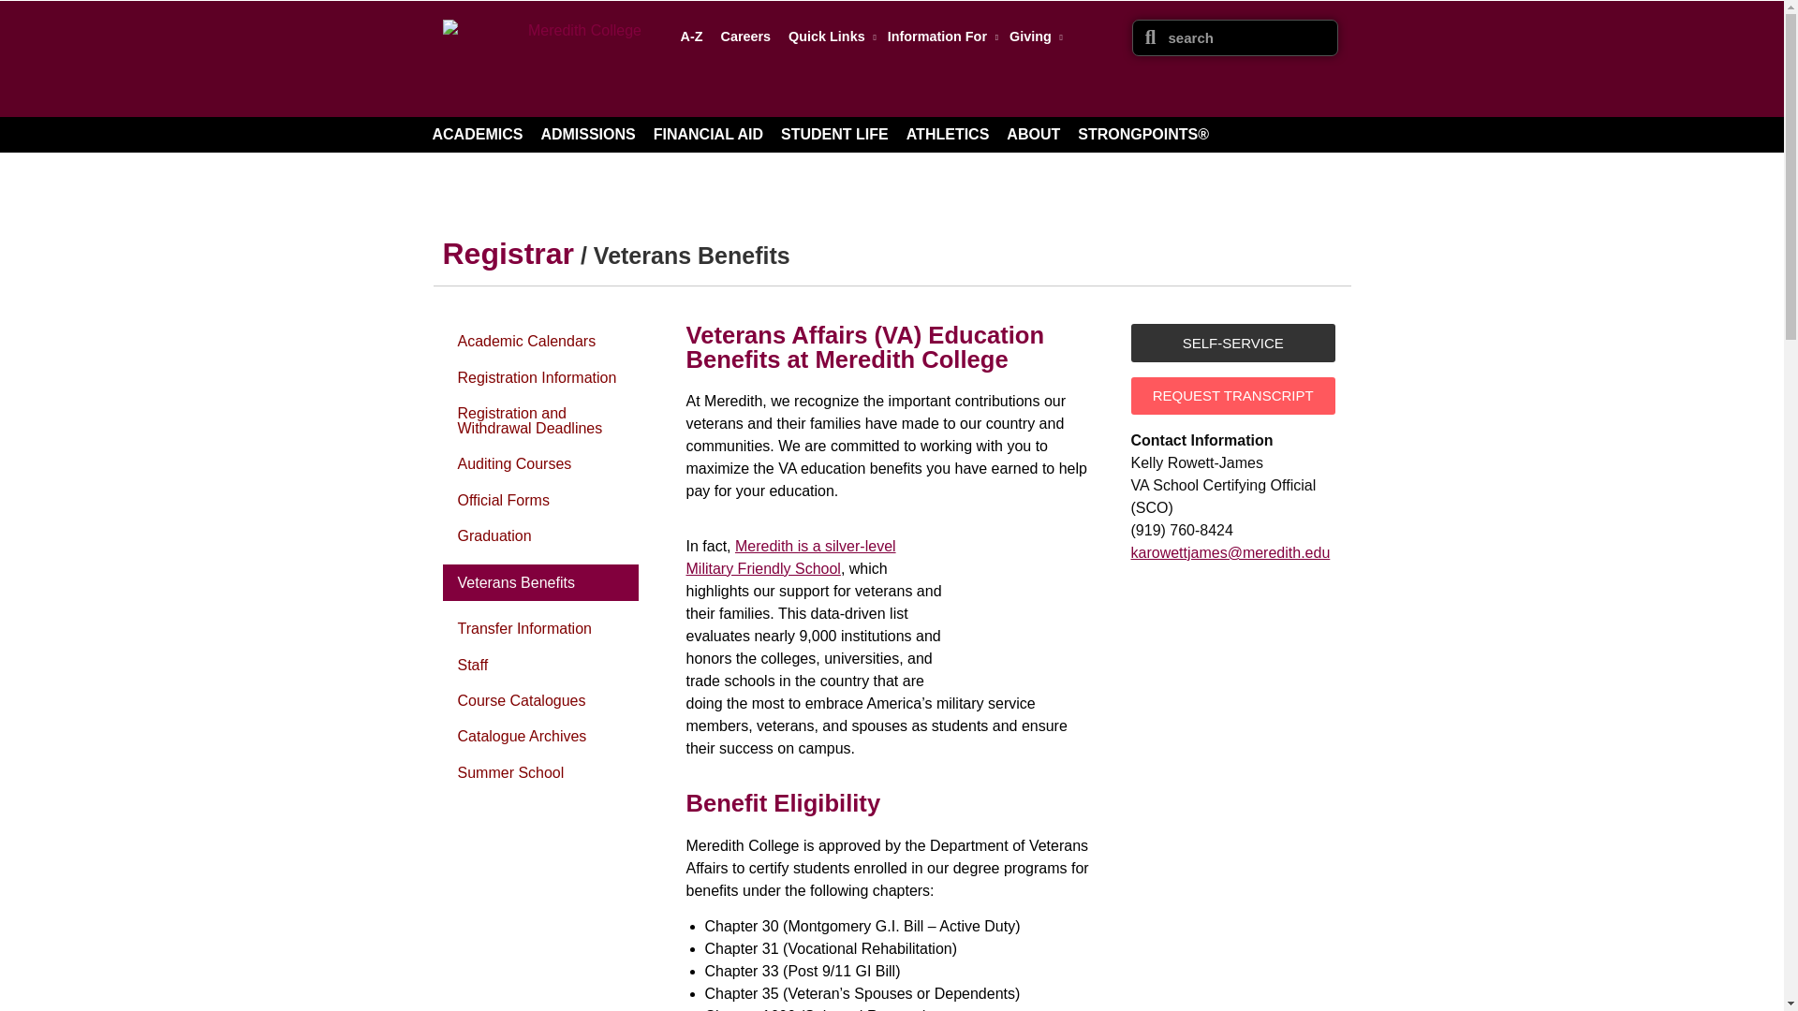 The width and height of the screenshot is (1798, 1011). I want to click on Information For, so click(940, 36).